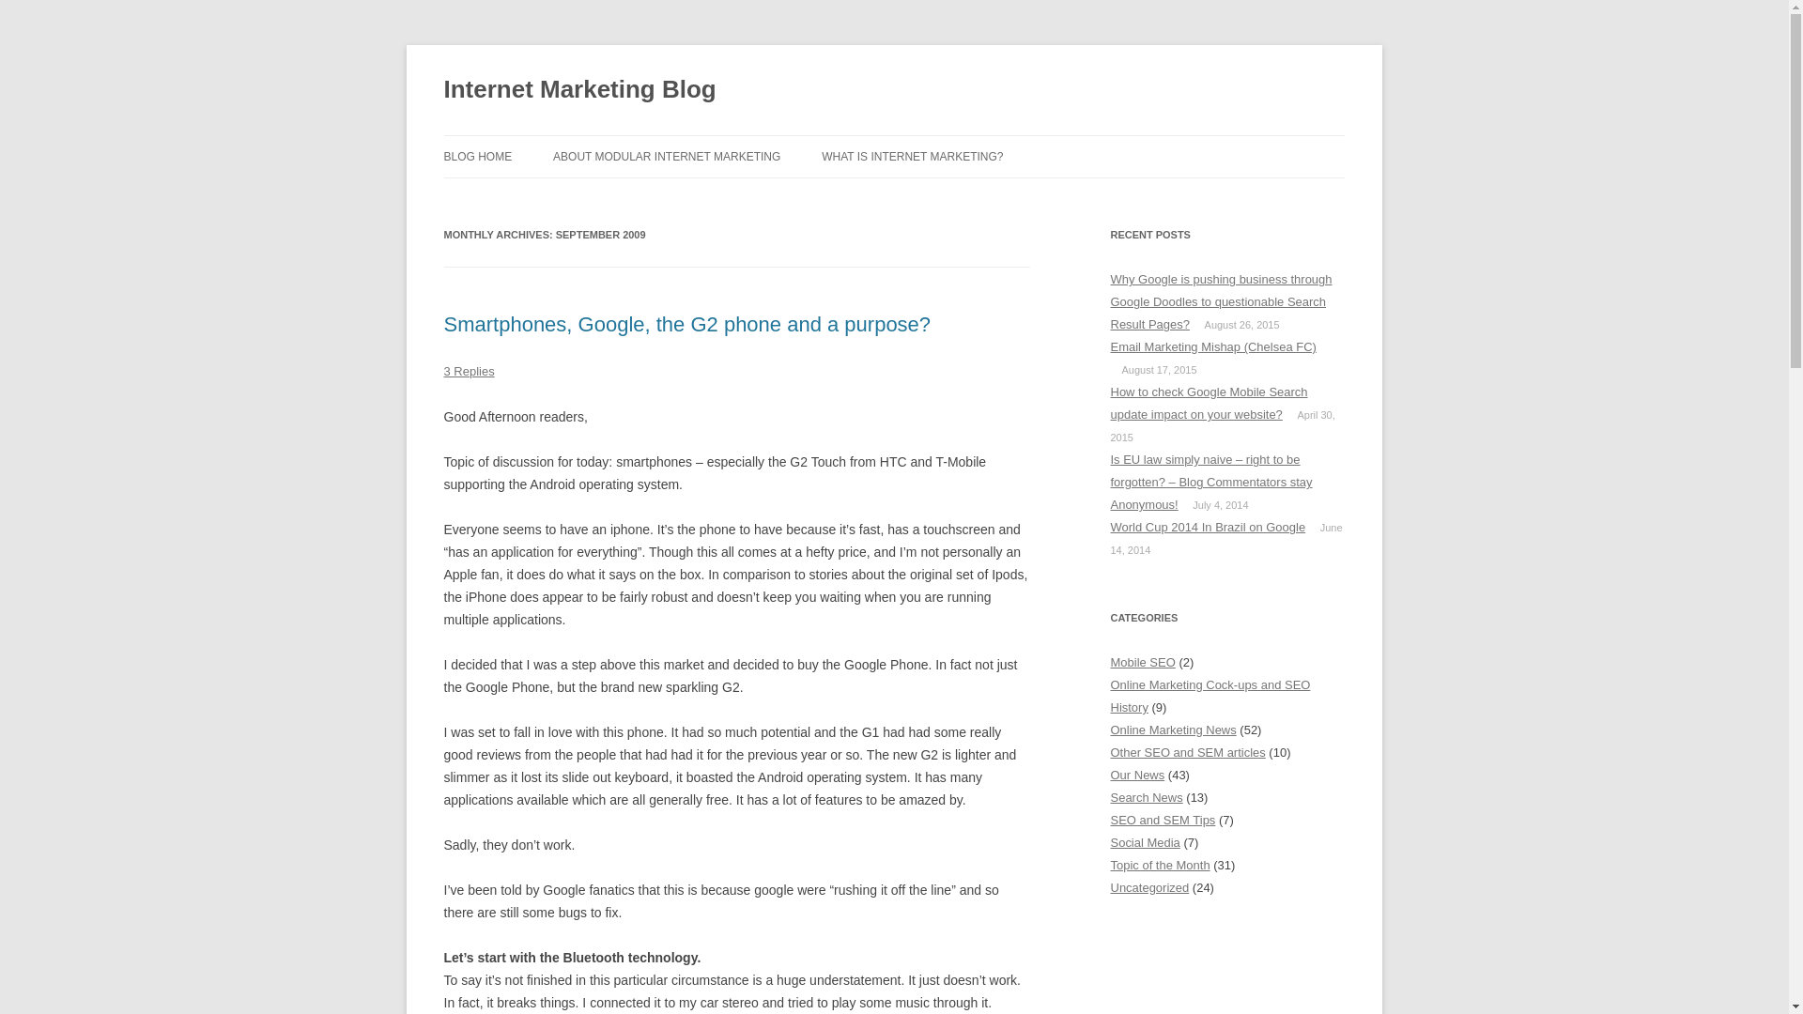  What do you see at coordinates (1144, 842) in the screenshot?
I see `Social Media` at bounding box center [1144, 842].